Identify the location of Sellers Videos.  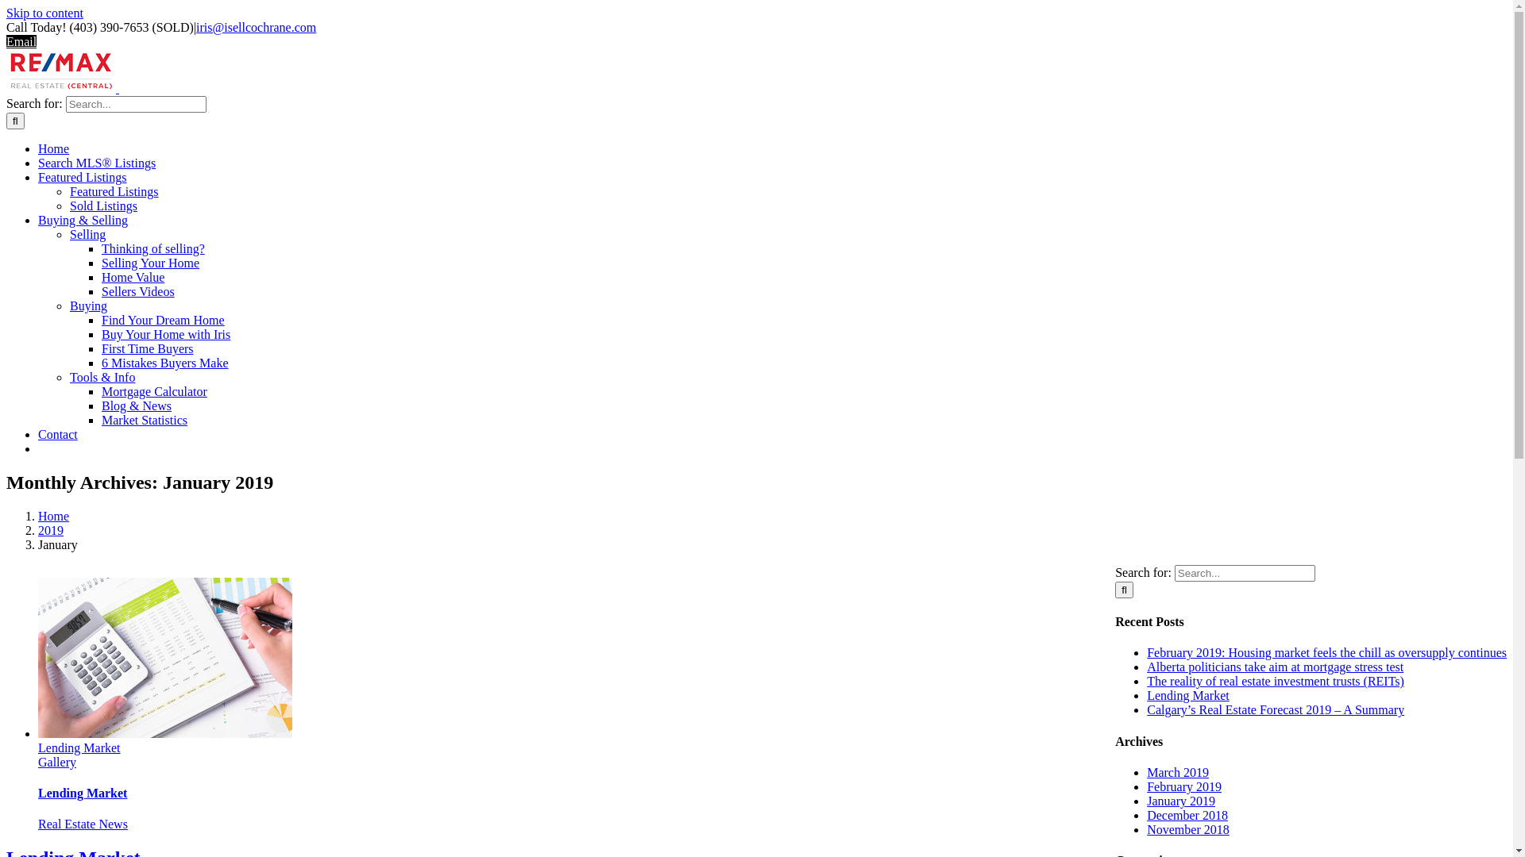
(138, 292).